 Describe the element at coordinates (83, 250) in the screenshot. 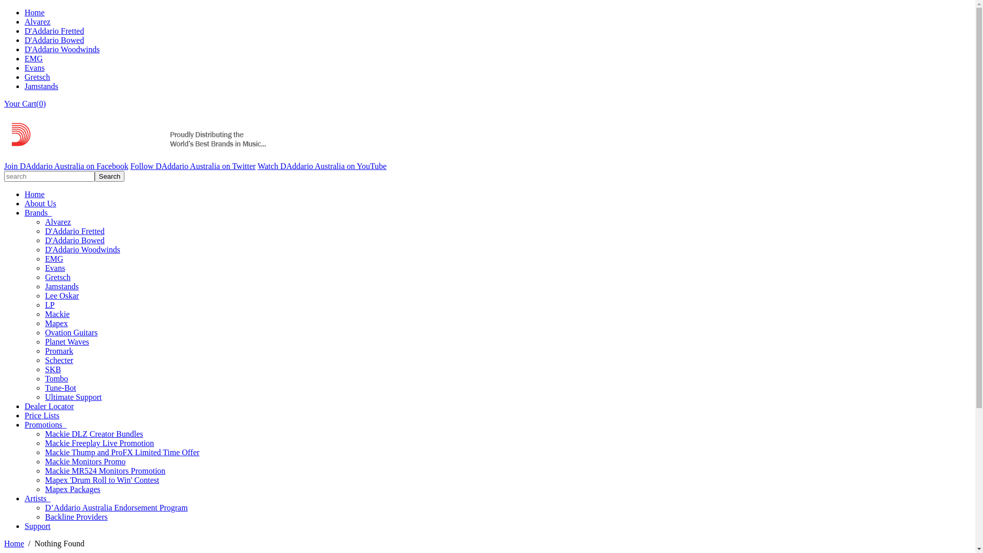

I see `D'Addario Woodwinds` at that location.